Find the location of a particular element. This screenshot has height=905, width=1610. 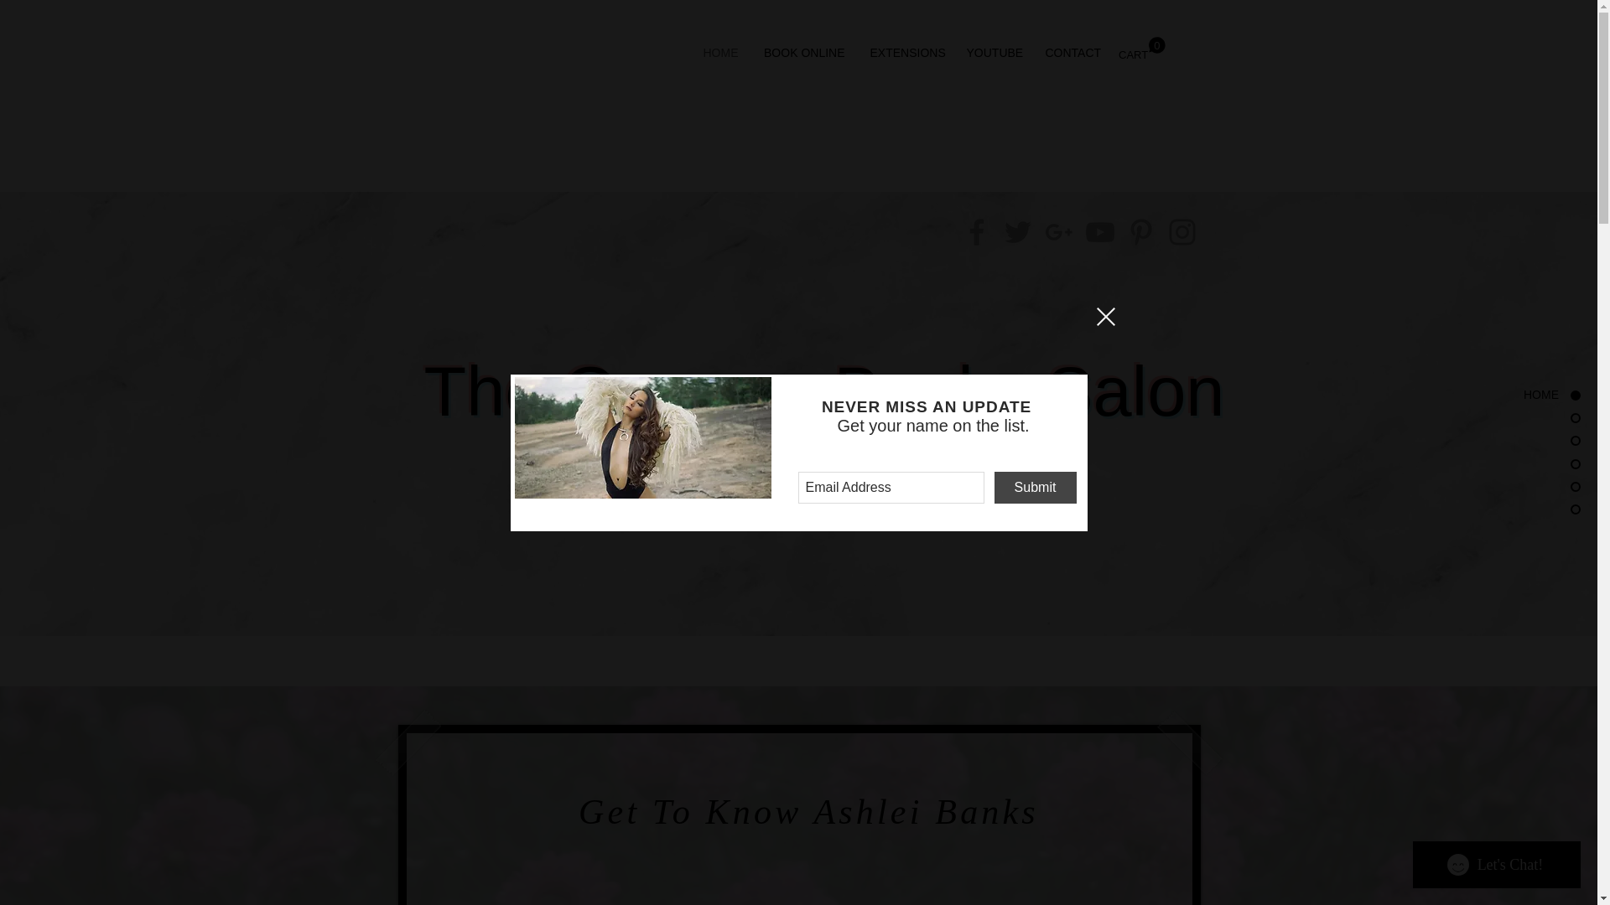

Back to site is located at coordinates (1105, 315).